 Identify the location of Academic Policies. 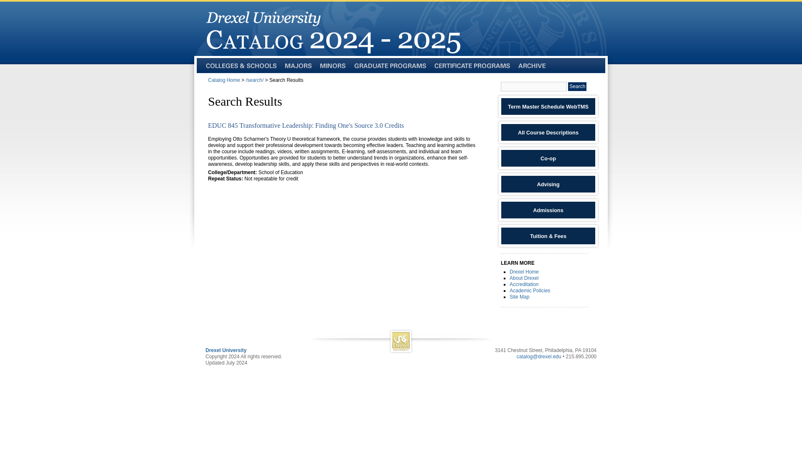
(530, 291).